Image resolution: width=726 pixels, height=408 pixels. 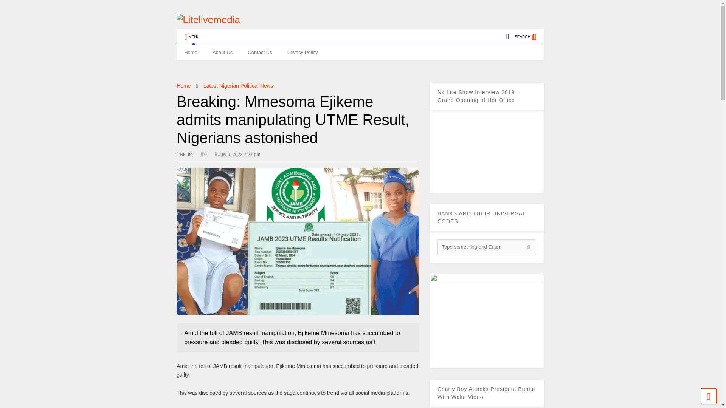 I want to click on Litelivemedia, so click(x=208, y=19).